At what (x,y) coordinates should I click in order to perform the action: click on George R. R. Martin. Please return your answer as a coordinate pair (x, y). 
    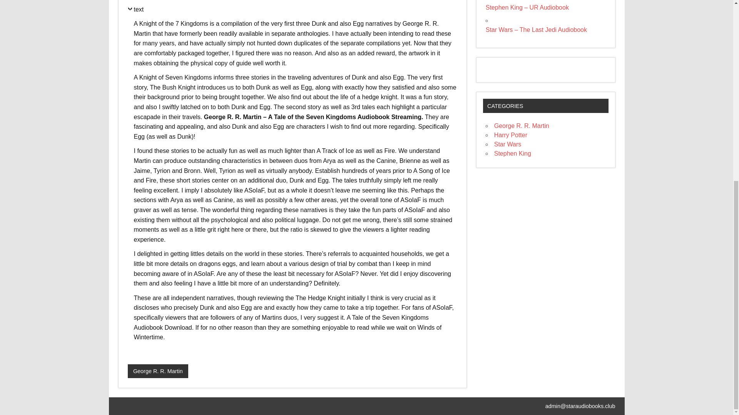
    Looking at the image, I should click on (158, 371).